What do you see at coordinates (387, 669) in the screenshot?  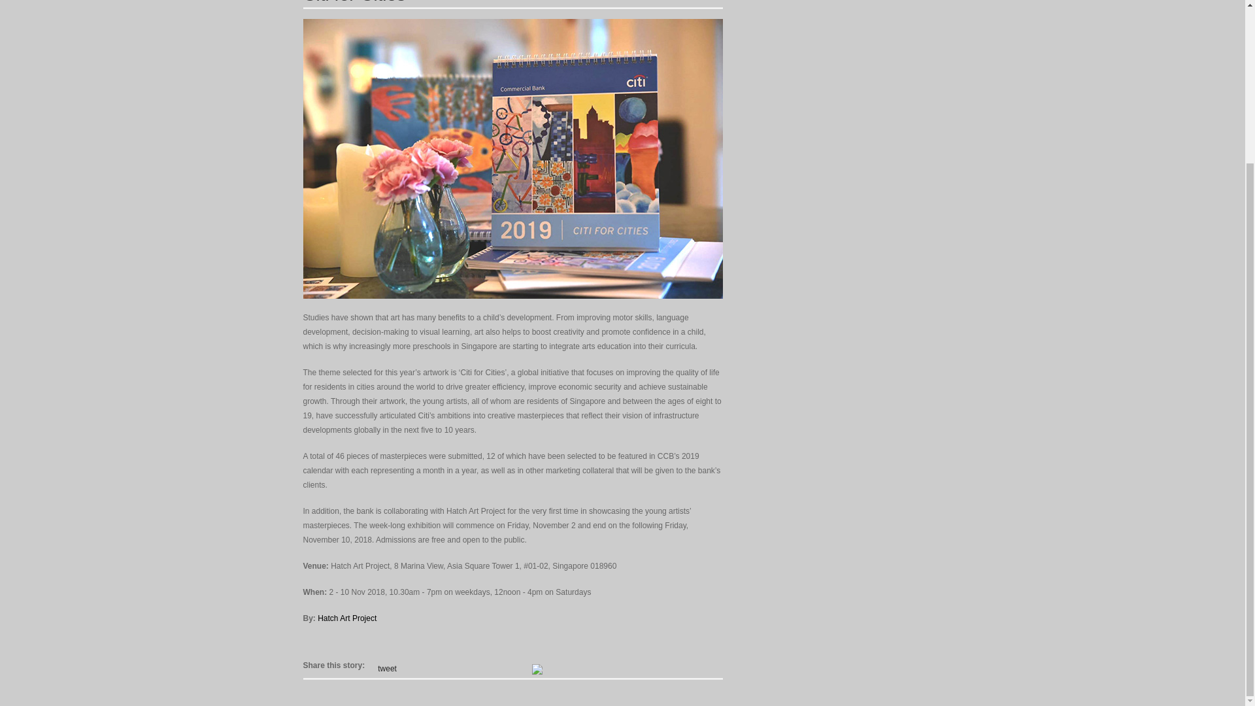 I see `tweet` at bounding box center [387, 669].